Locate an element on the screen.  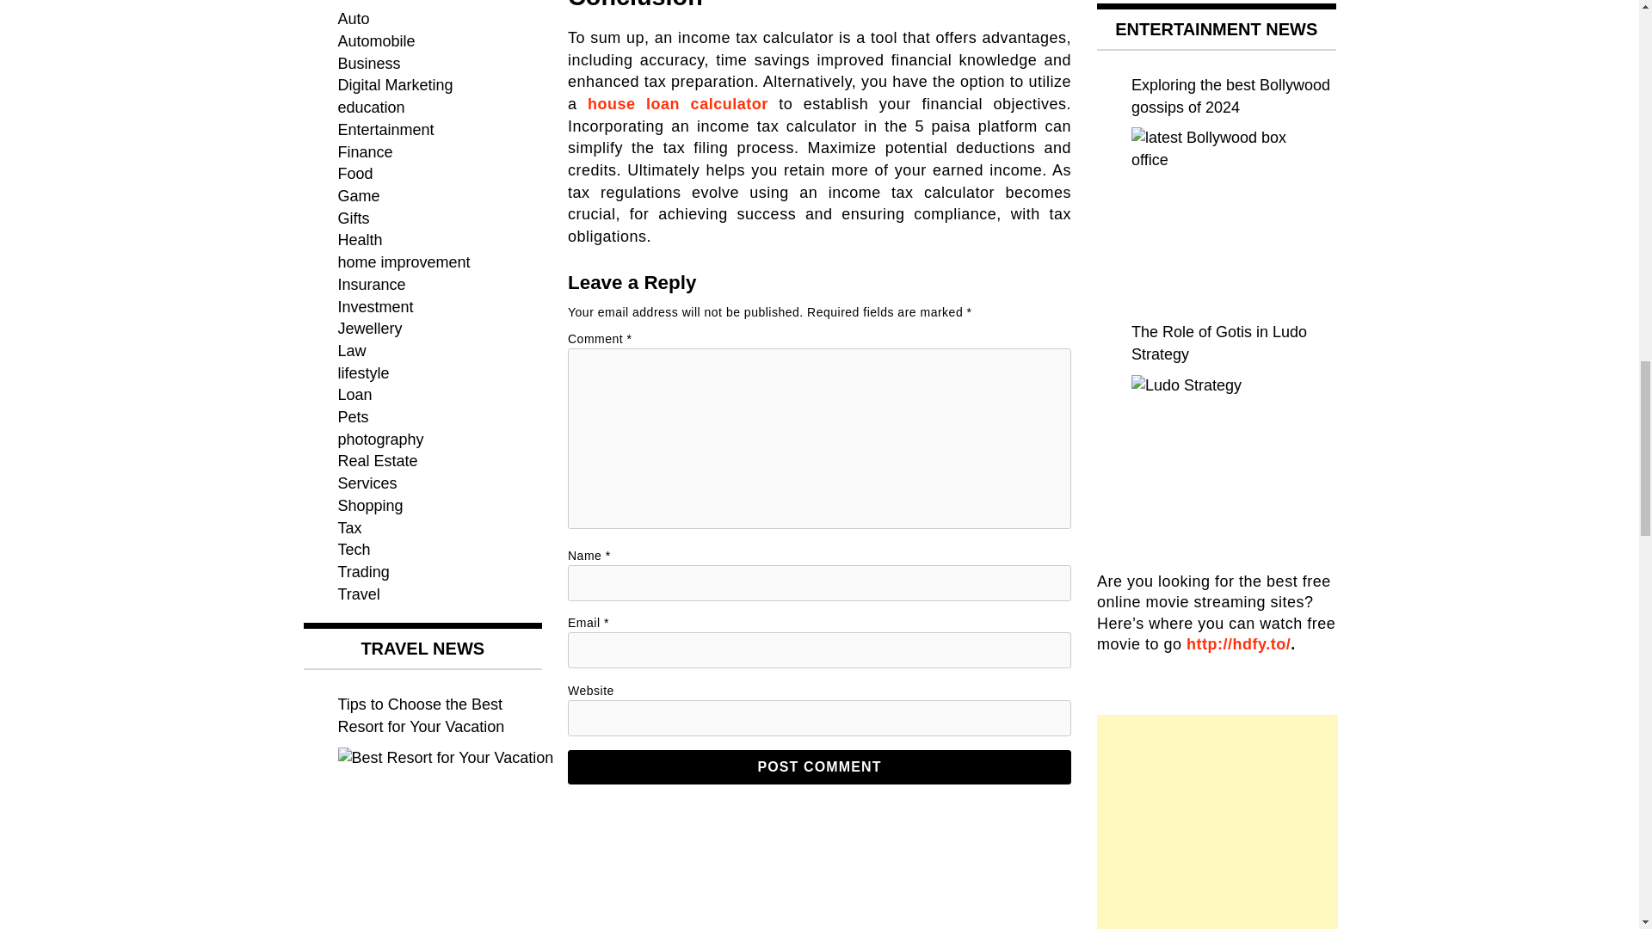
Digital Marketing is located at coordinates (394, 84).